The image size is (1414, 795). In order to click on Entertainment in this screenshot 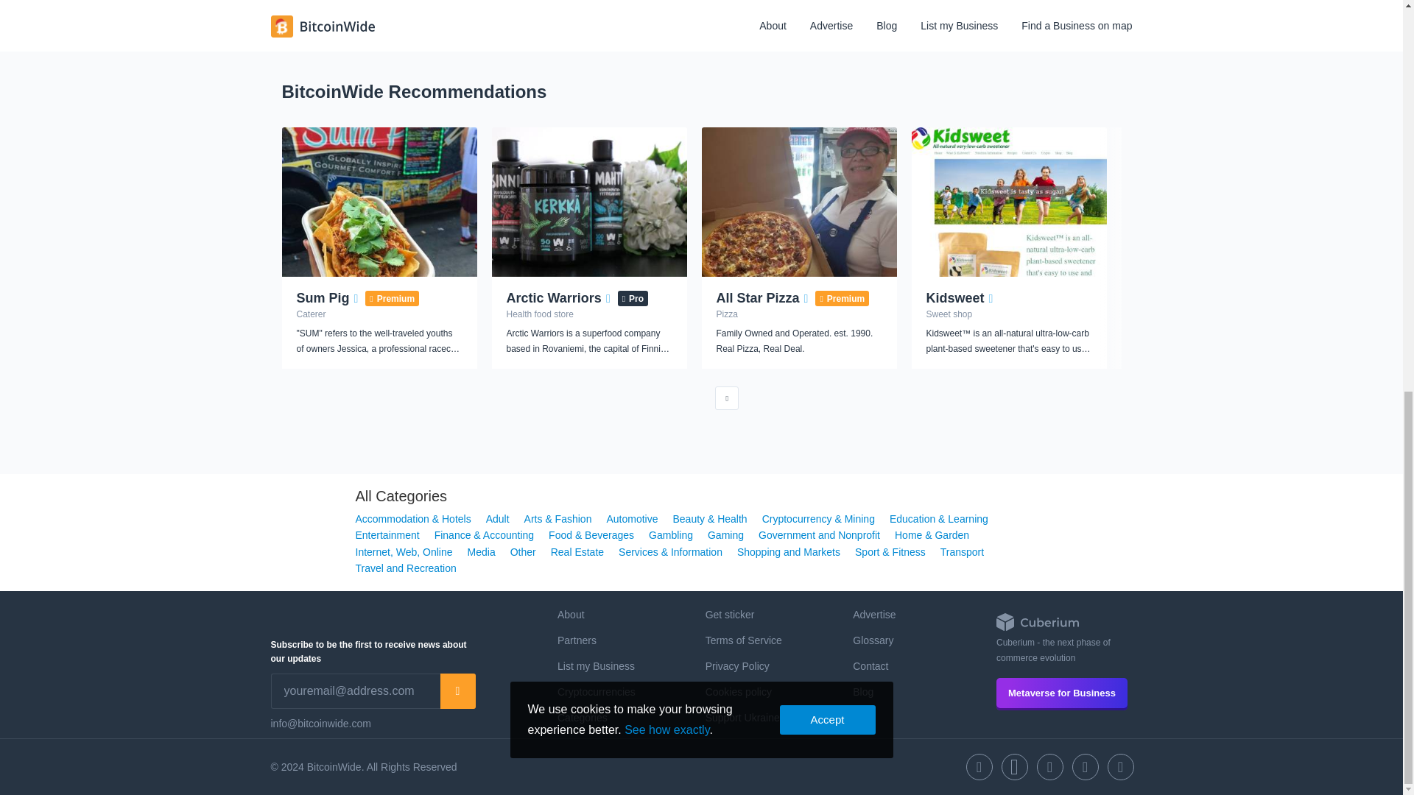, I will do `click(386, 535)`.